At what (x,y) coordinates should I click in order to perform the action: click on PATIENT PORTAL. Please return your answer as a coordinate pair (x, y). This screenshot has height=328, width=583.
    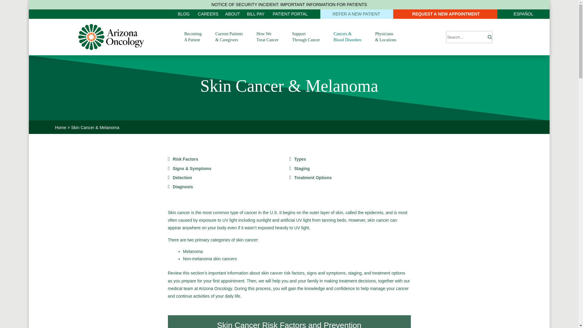
    Looking at the image, I should click on (290, 14).